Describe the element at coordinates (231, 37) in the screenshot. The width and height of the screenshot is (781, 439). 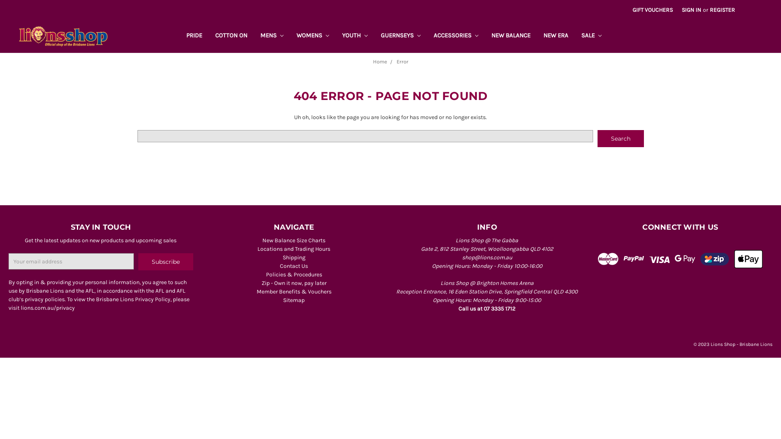
I see `COTTON ON` at that location.